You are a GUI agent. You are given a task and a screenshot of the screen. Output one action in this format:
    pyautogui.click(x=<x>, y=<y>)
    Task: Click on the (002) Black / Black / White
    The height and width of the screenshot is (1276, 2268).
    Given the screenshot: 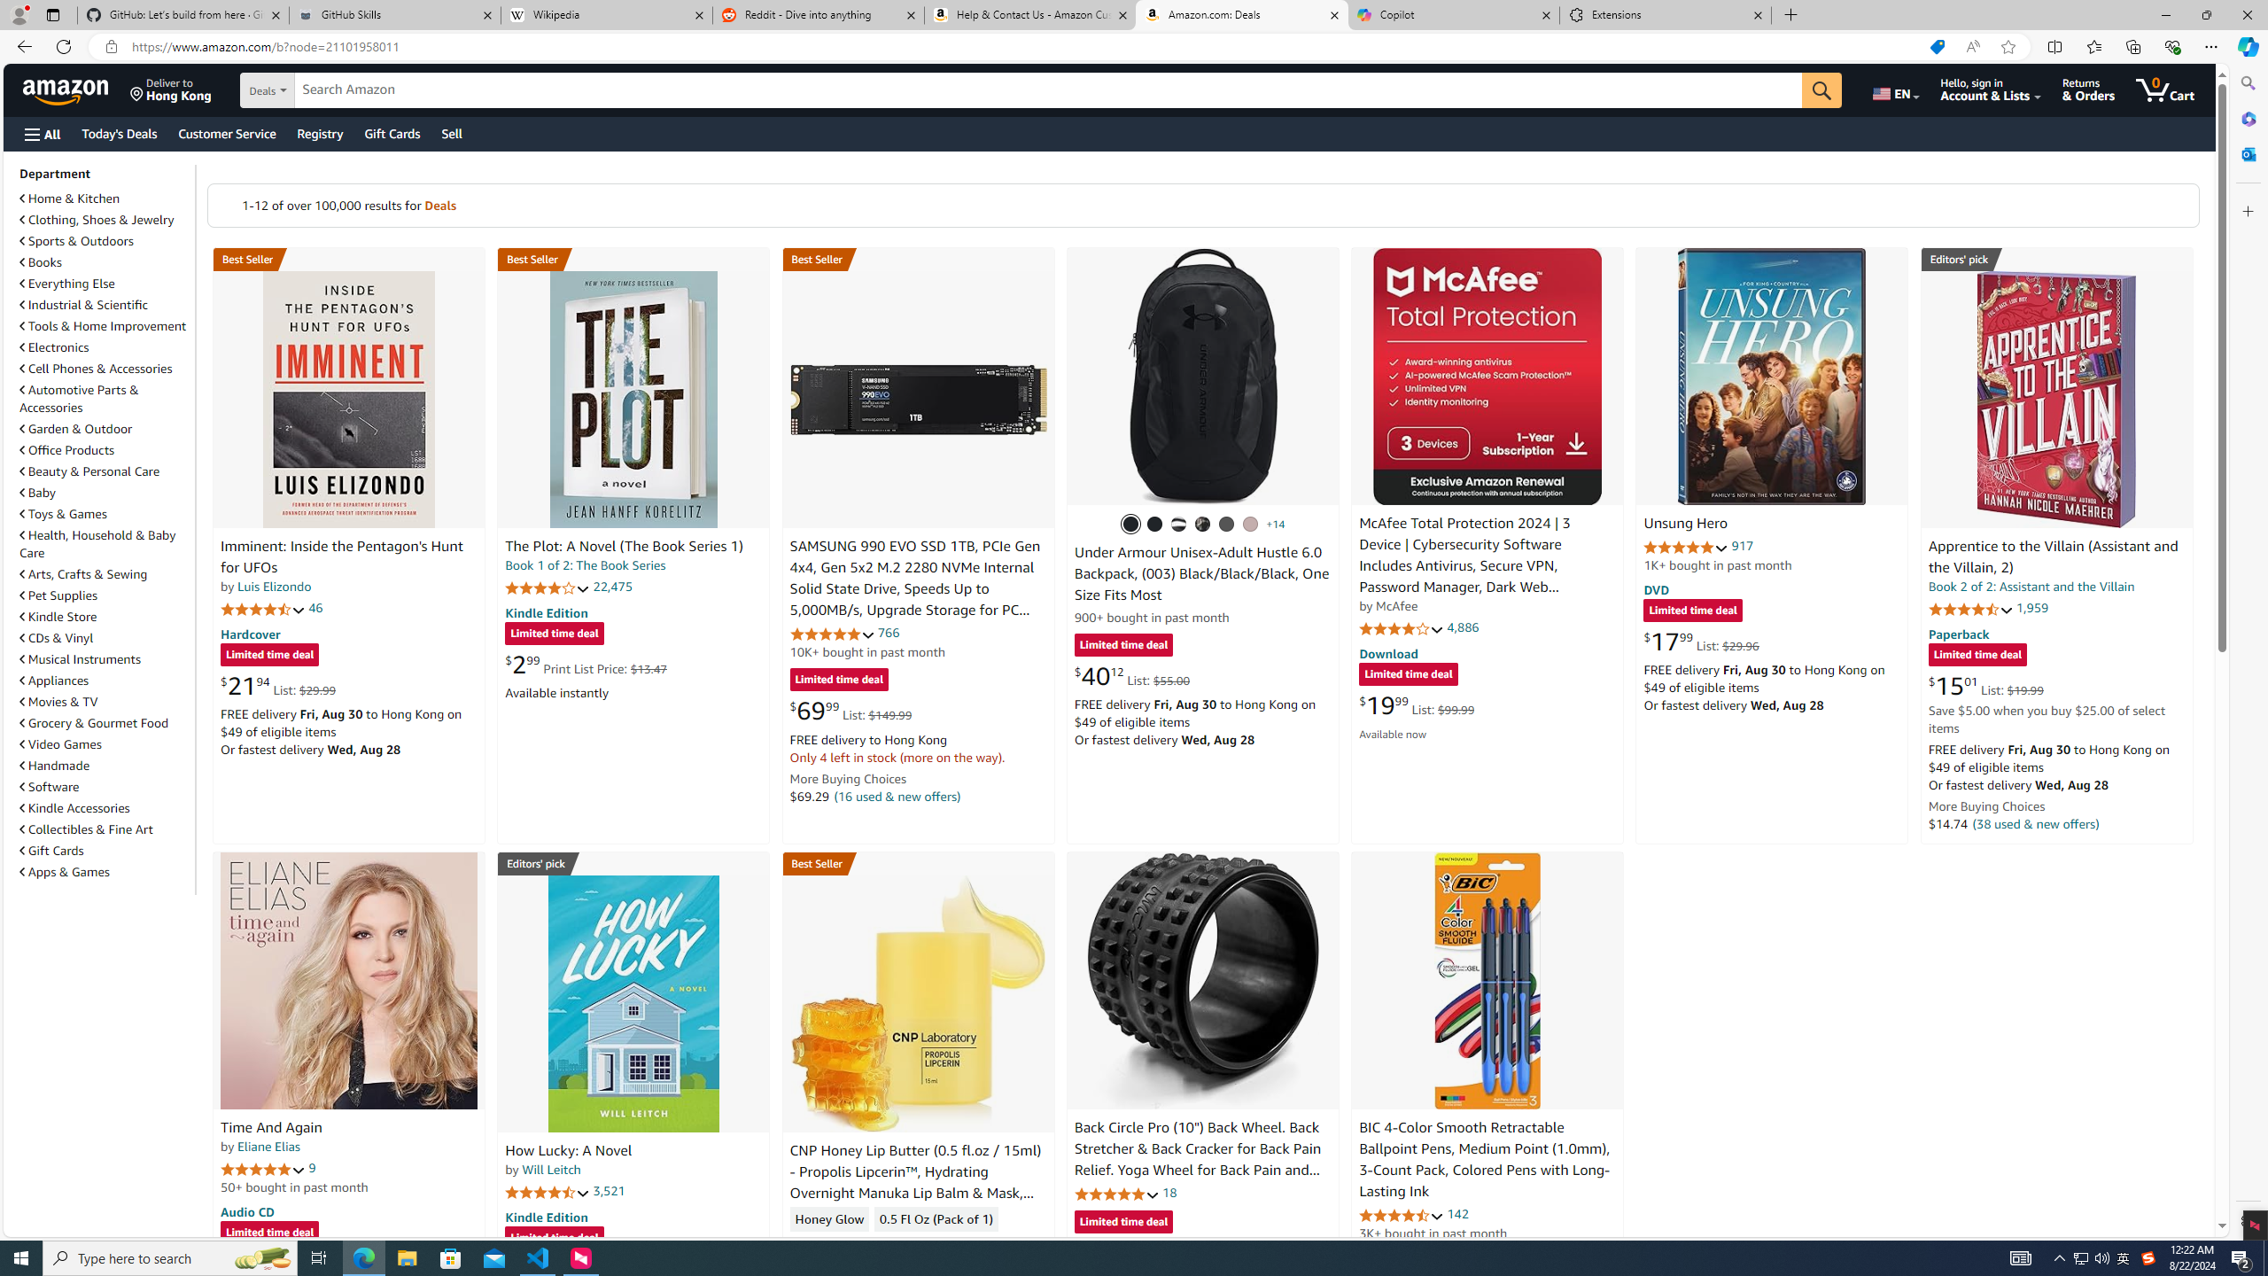 What is the action you would take?
    pyautogui.click(x=1177, y=525)
    